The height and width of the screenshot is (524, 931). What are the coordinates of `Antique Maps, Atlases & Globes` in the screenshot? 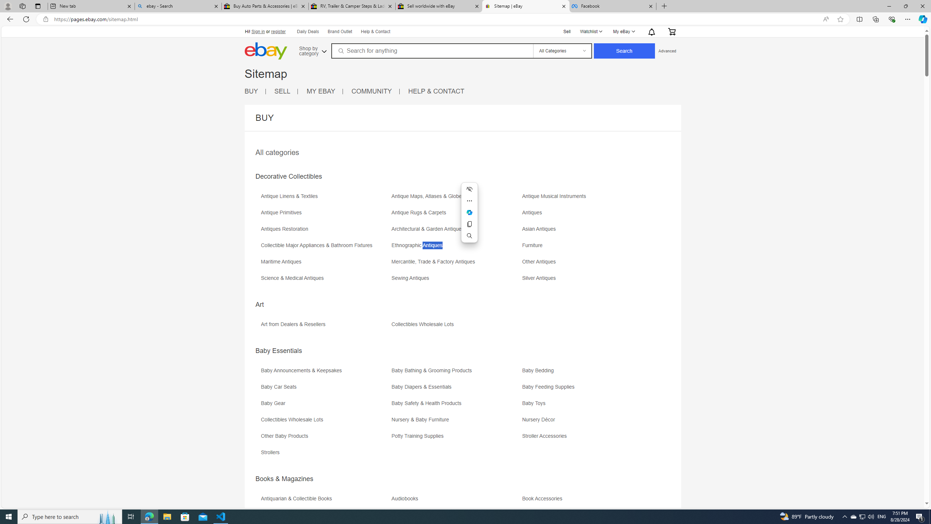 It's located at (429, 196).